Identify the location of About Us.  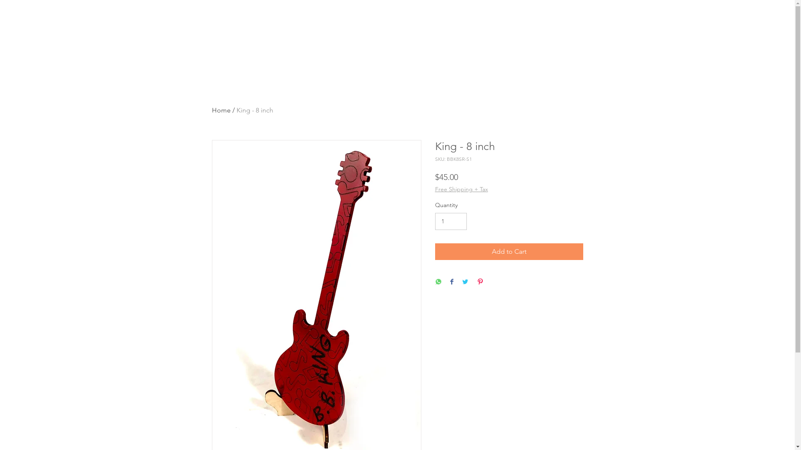
(434, 45).